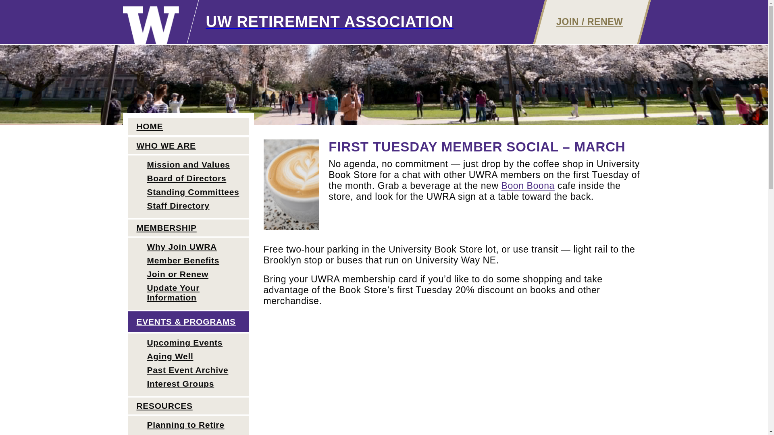 Image resolution: width=774 pixels, height=435 pixels. I want to click on Board of Directors, so click(188, 178).